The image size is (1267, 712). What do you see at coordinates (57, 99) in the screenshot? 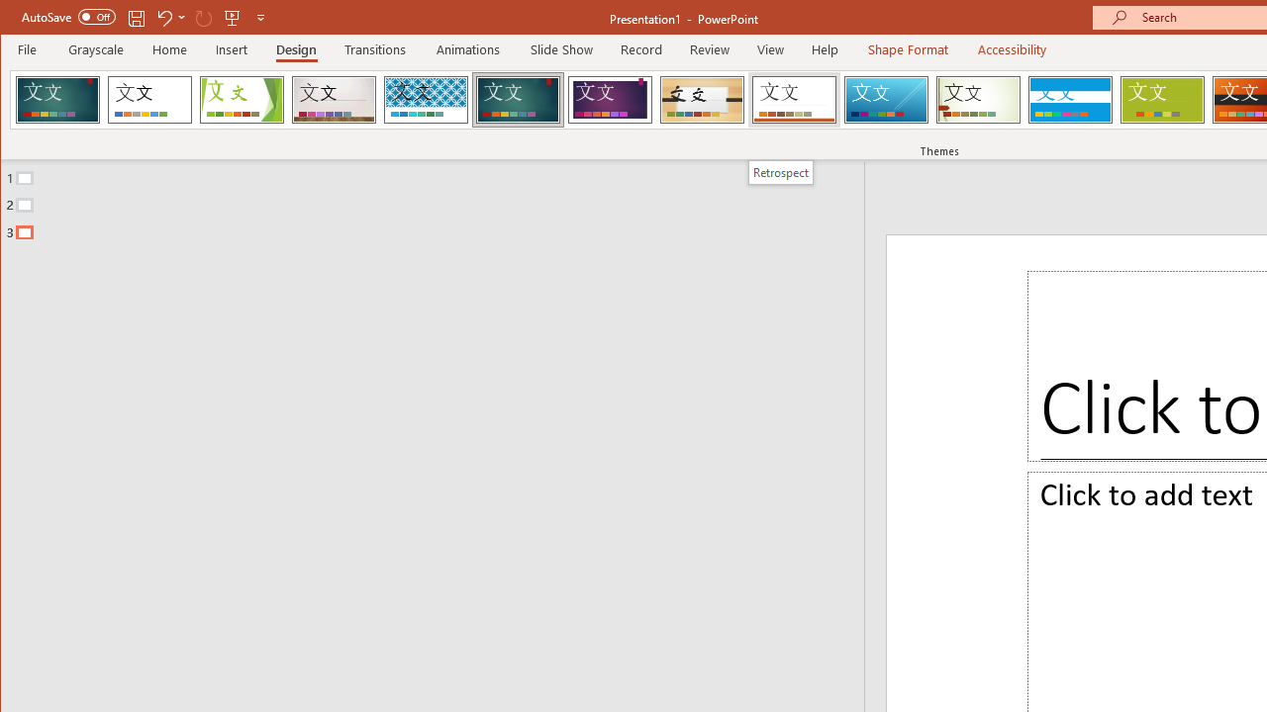
I see `Dividend` at bounding box center [57, 99].